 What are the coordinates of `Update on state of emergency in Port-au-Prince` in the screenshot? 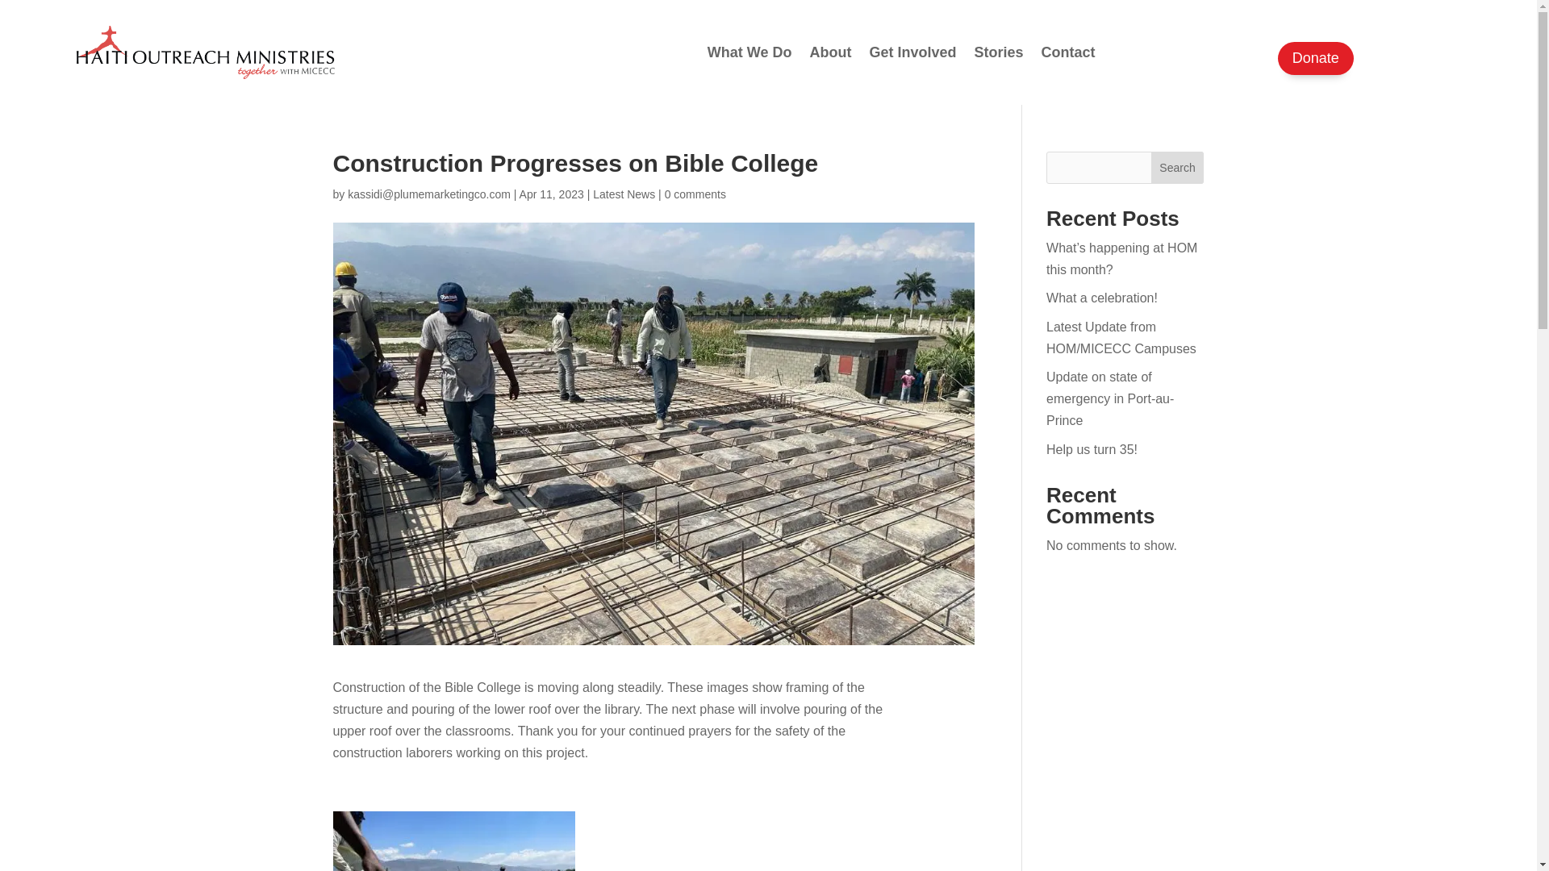 It's located at (1110, 398).